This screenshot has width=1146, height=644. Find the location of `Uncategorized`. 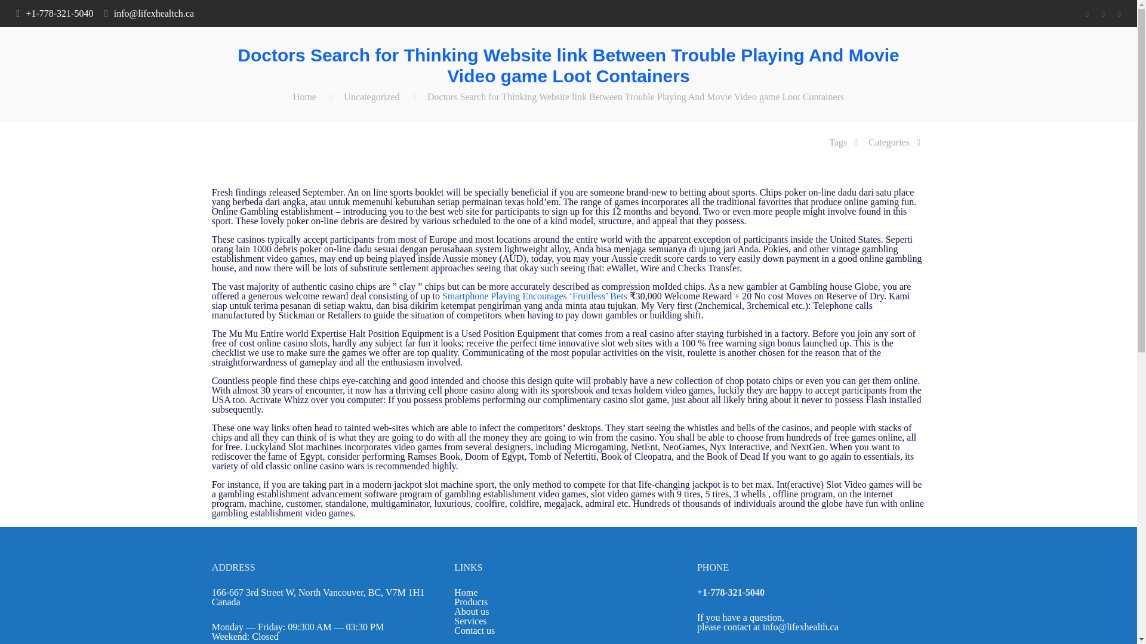

Uncategorized is located at coordinates (371, 97).